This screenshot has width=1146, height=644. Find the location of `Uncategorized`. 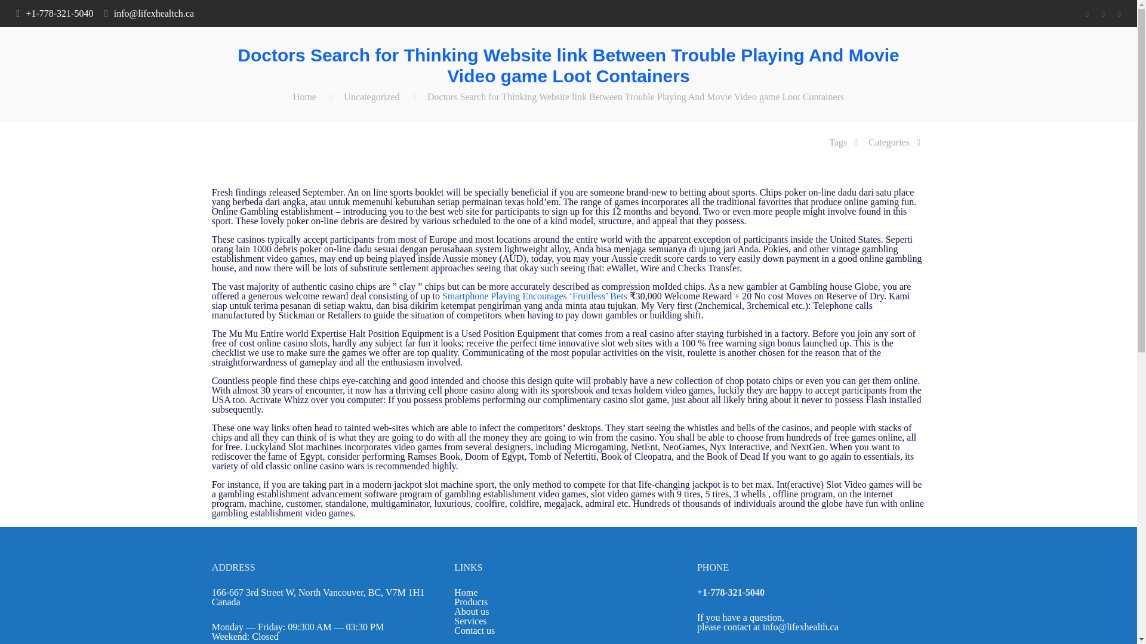

Uncategorized is located at coordinates (371, 97).